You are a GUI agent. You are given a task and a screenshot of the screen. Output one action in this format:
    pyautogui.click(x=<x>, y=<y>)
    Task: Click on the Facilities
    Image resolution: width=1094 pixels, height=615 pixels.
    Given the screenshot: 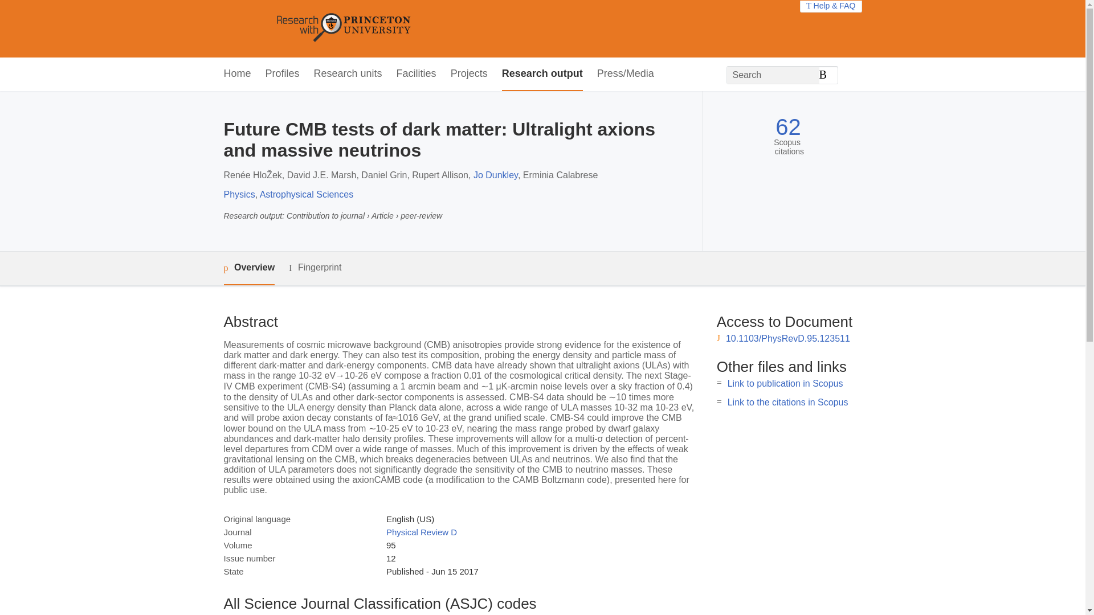 What is the action you would take?
    pyautogui.click(x=416, y=74)
    